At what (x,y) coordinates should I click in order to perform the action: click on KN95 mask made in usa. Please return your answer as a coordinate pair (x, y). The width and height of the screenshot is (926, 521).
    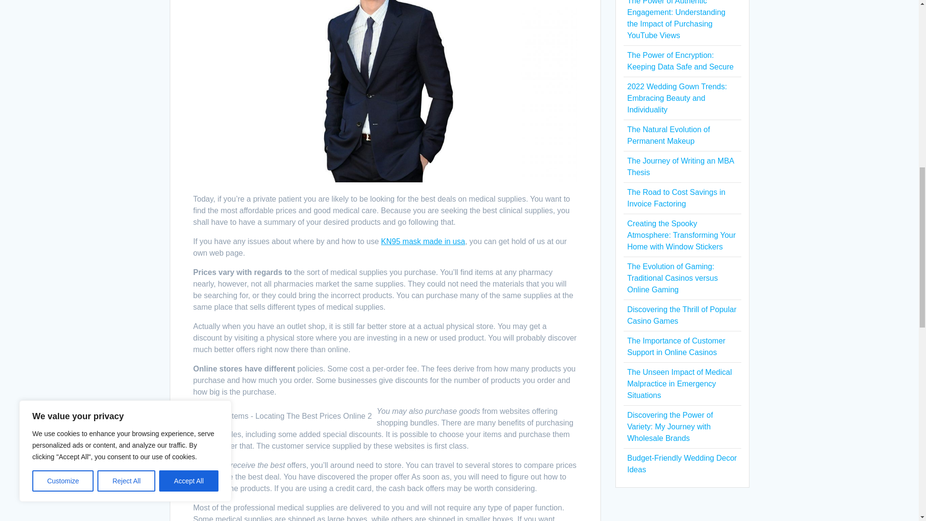
    Looking at the image, I should click on (422, 241).